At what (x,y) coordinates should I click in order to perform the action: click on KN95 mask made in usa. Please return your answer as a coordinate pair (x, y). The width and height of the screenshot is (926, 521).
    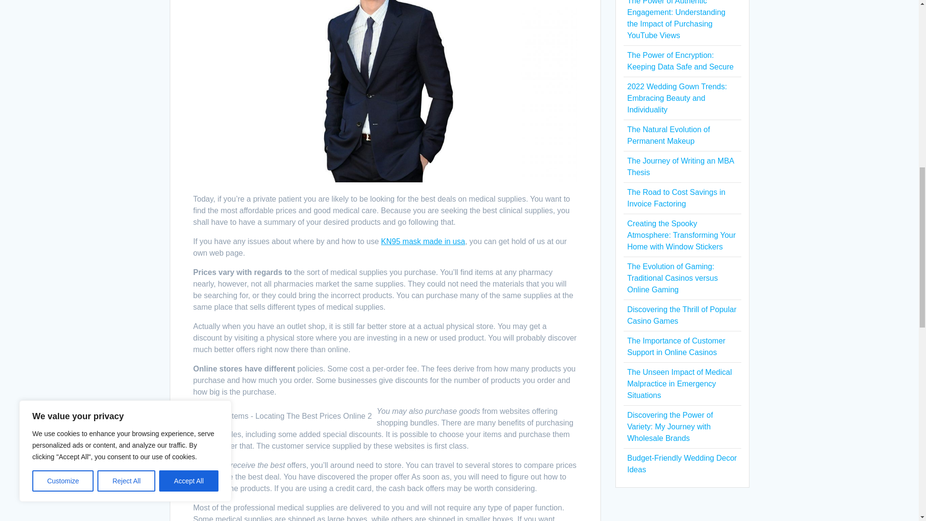
    Looking at the image, I should click on (422, 241).